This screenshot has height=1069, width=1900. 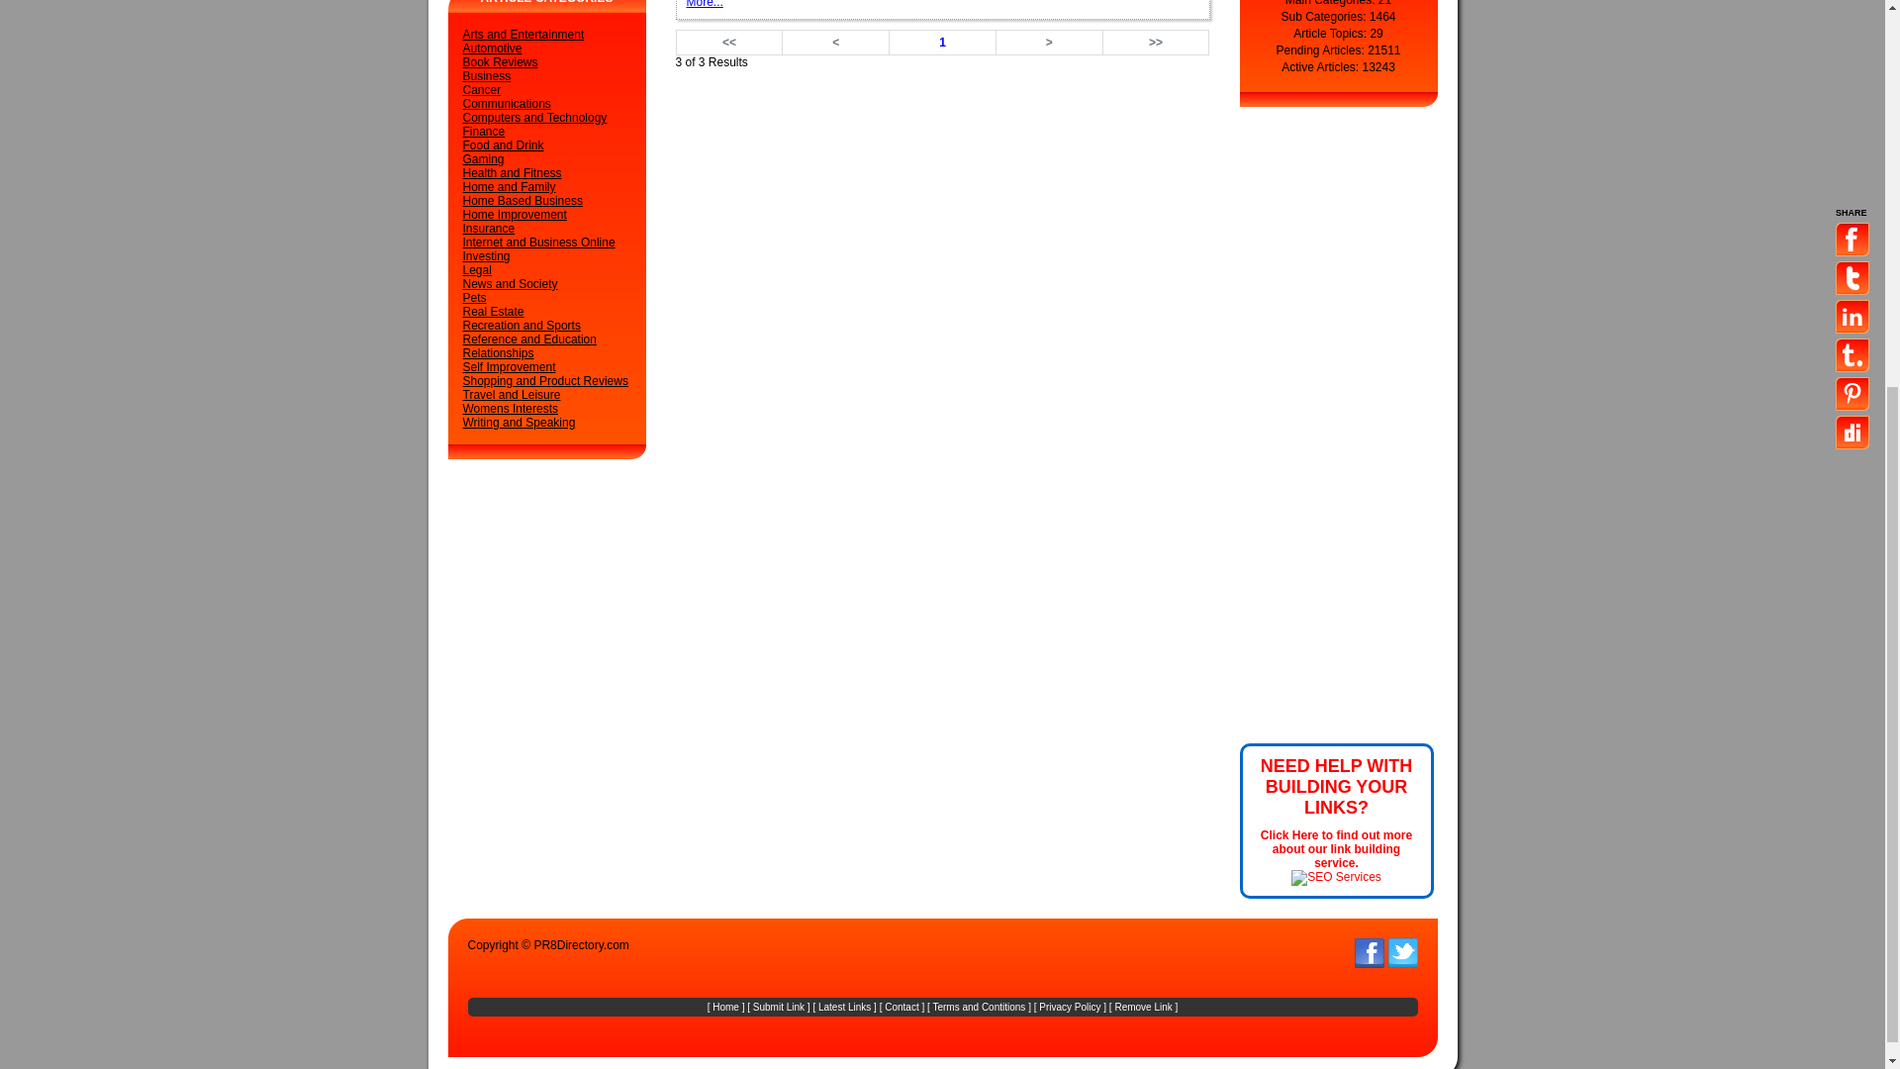 What do you see at coordinates (1156, 43) in the screenshot?
I see `Last Page` at bounding box center [1156, 43].